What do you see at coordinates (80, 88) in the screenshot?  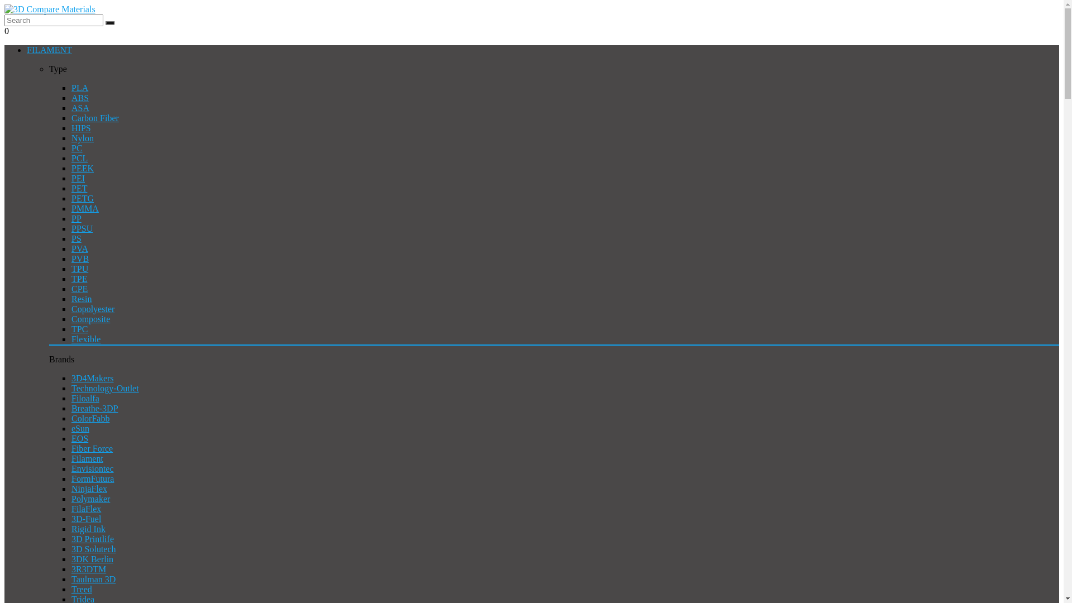 I see `PLA` at bounding box center [80, 88].